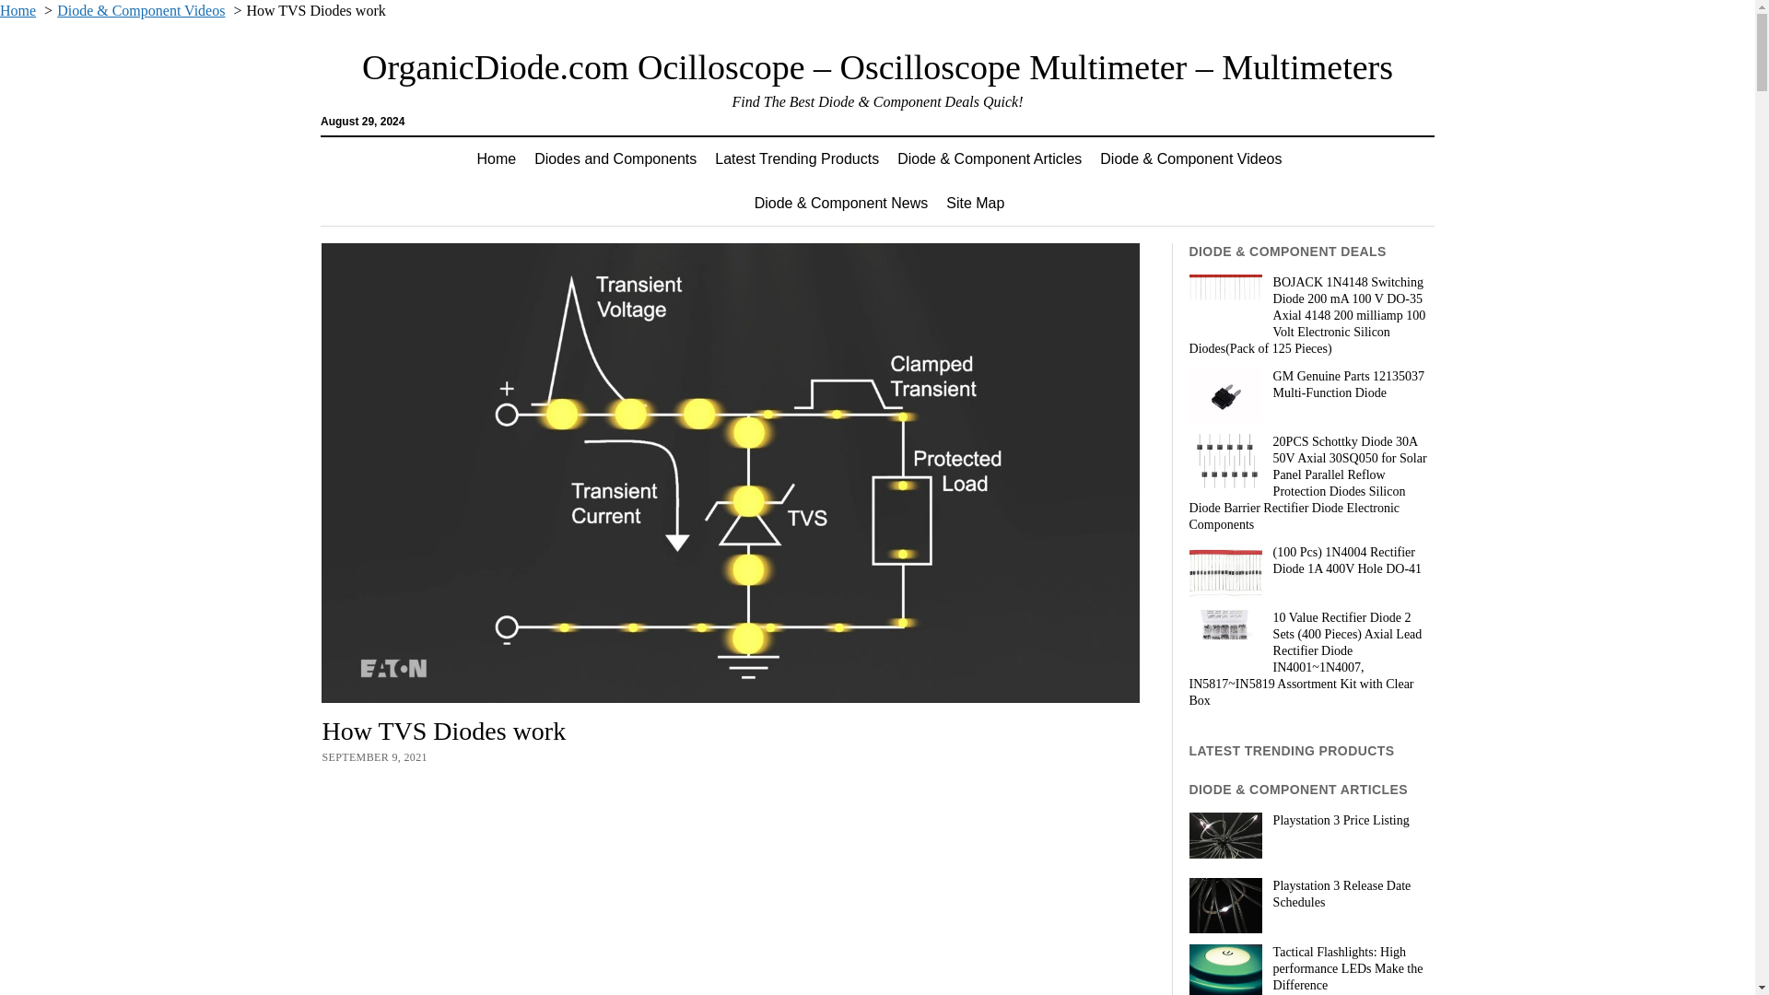 This screenshot has width=1769, height=995. What do you see at coordinates (497, 158) in the screenshot?
I see `Home` at bounding box center [497, 158].